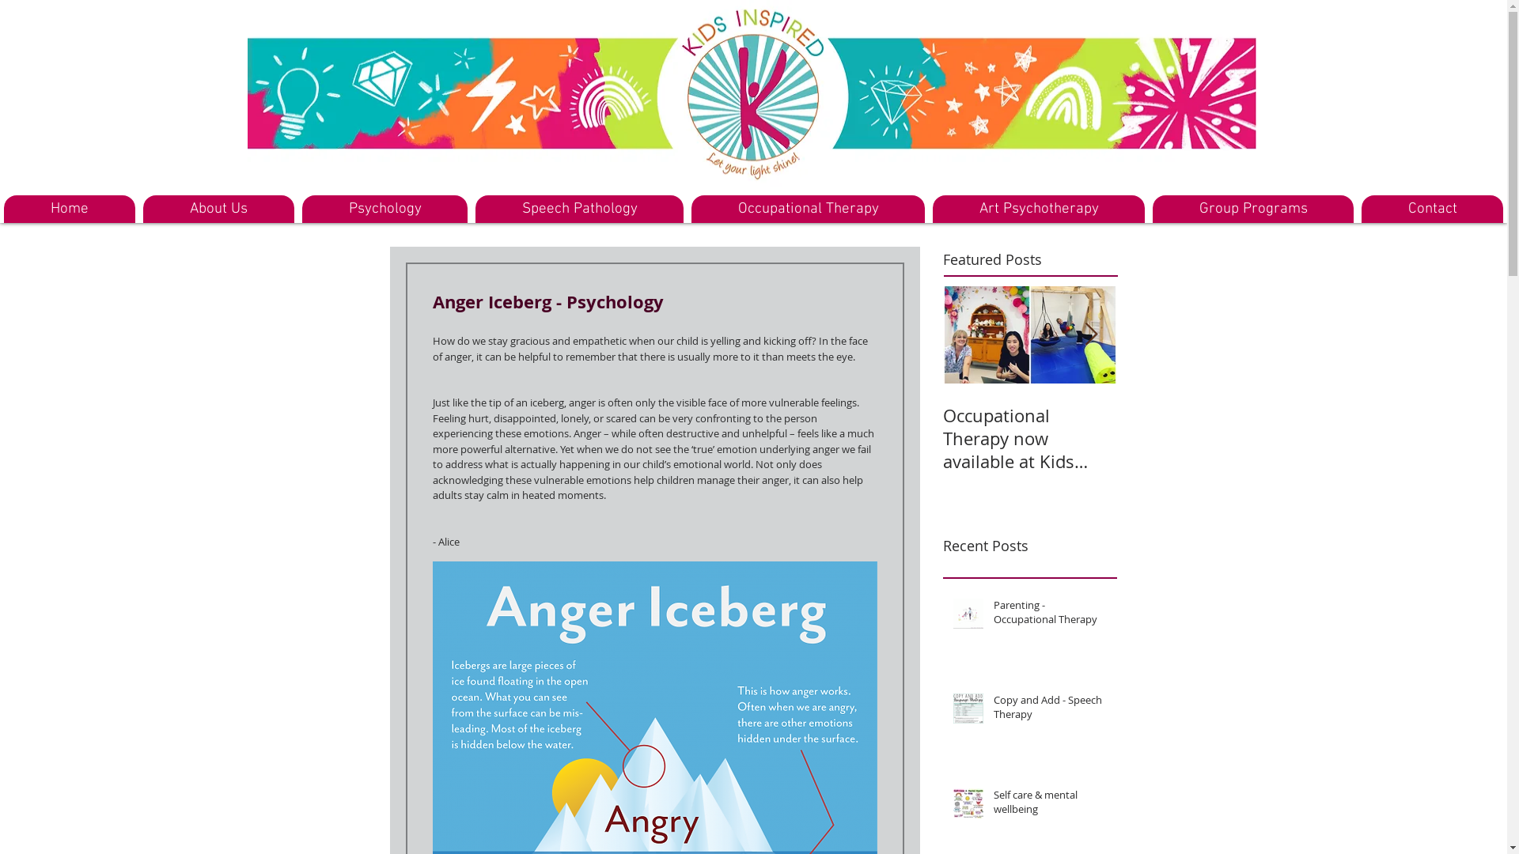 This screenshot has height=854, width=1519. Describe the element at coordinates (809, 209) in the screenshot. I see `Occupational Therapy` at that location.